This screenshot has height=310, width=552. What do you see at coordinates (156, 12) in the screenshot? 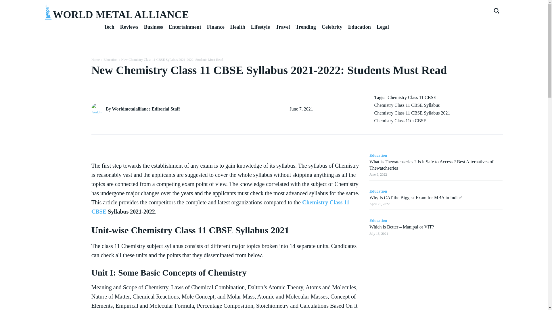
I see `WORLD METAL ALLIANCE` at bounding box center [156, 12].